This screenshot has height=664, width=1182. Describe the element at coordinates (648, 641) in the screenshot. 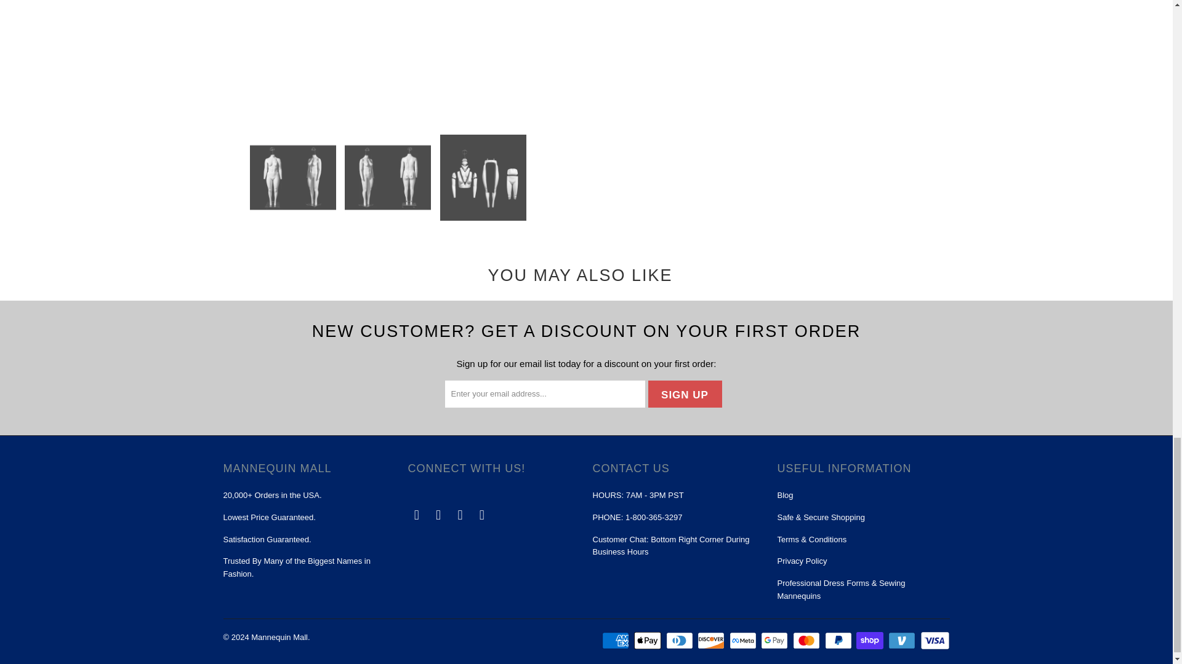

I see `Apple Pay` at that location.